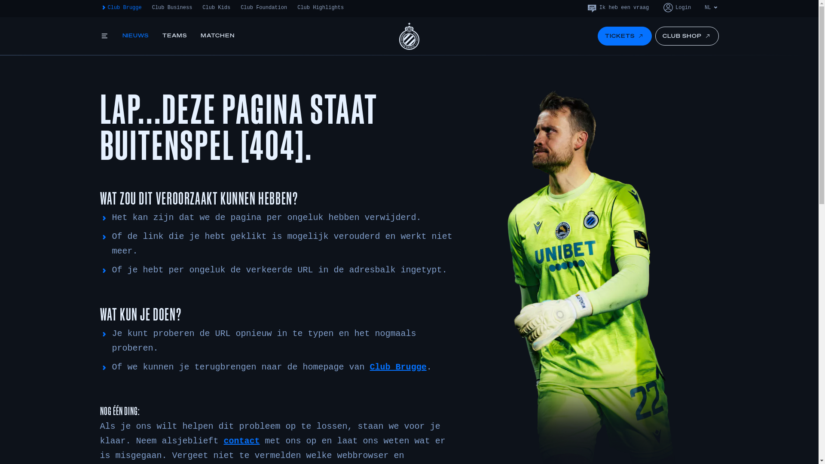 The image size is (825, 464). What do you see at coordinates (217, 36) in the screenshot?
I see `MATCHEN` at bounding box center [217, 36].